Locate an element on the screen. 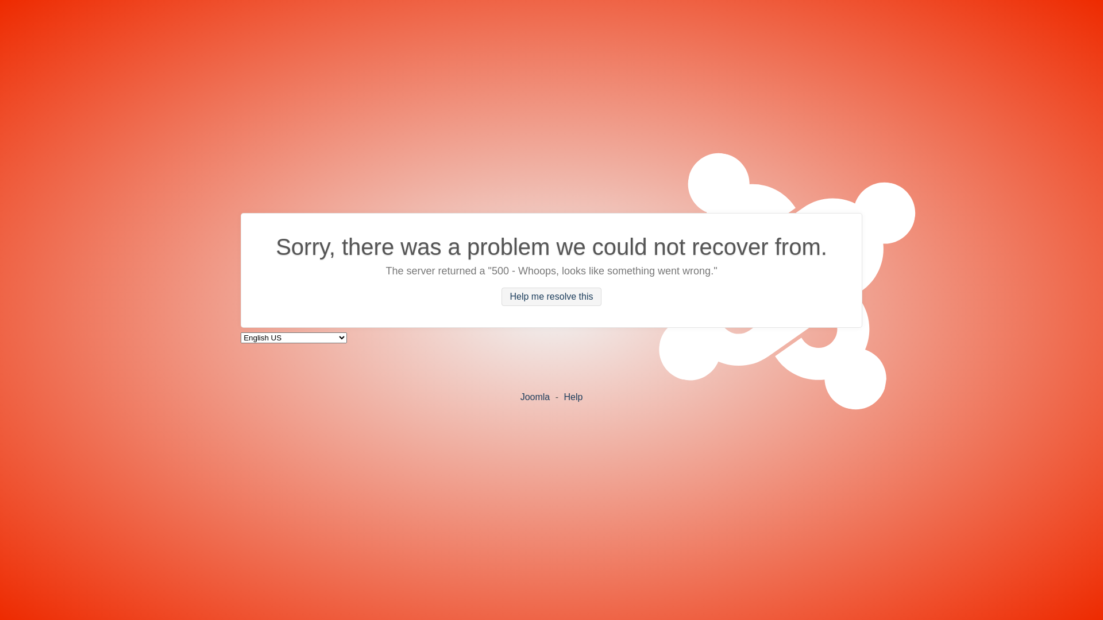 This screenshot has width=1103, height=620. Help me resolve this is located at coordinates (551, 297).